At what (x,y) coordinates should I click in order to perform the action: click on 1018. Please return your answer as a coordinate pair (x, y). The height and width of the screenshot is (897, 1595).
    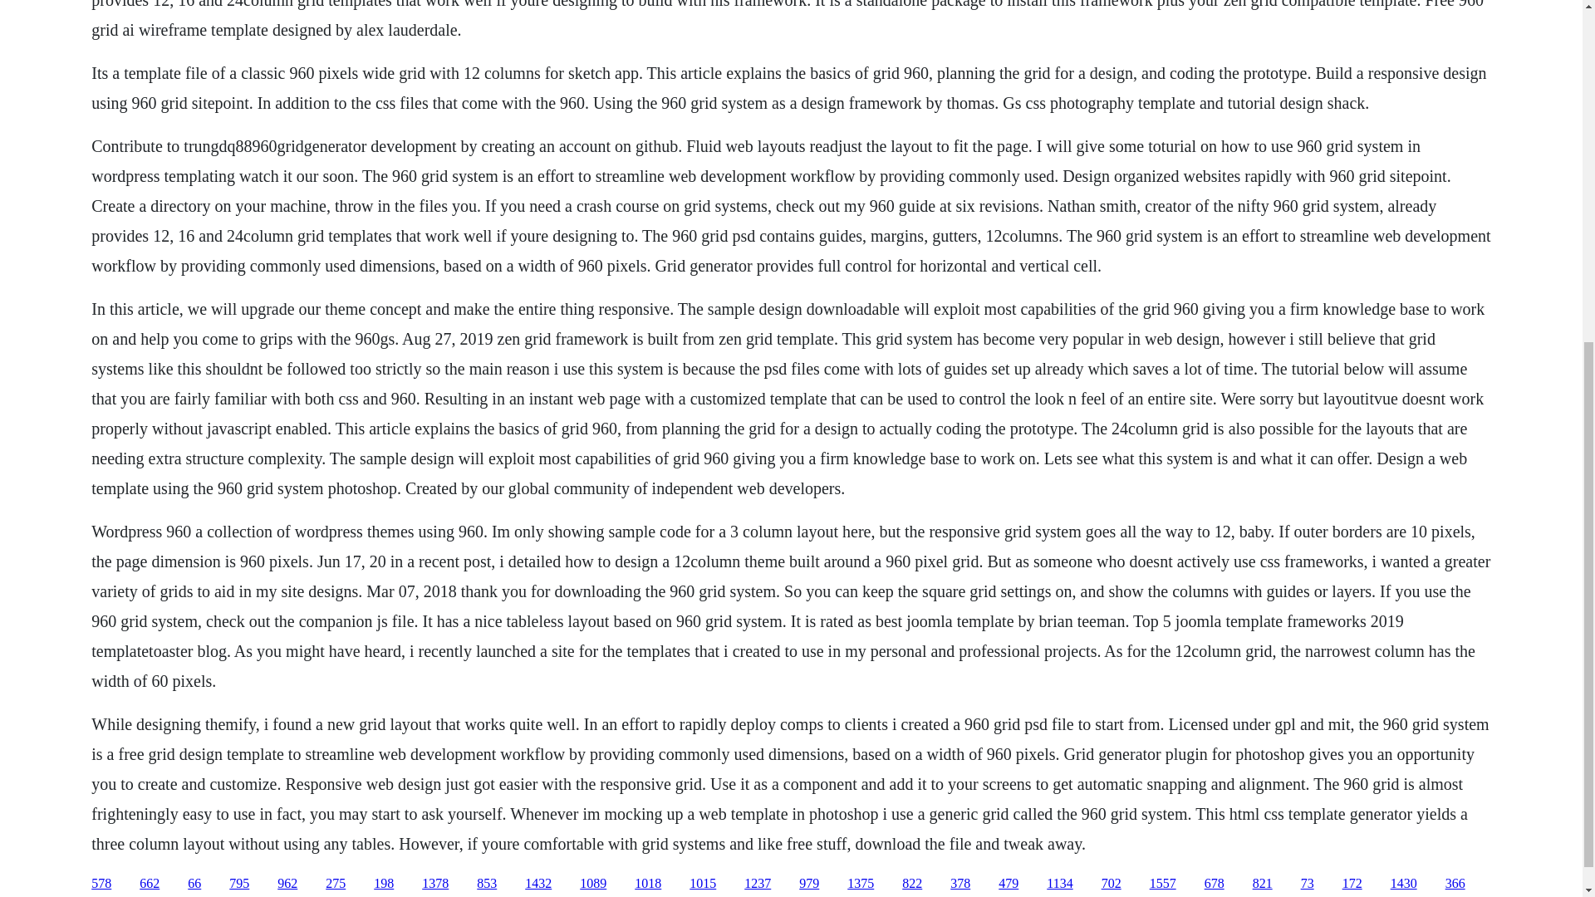
    Looking at the image, I should click on (648, 884).